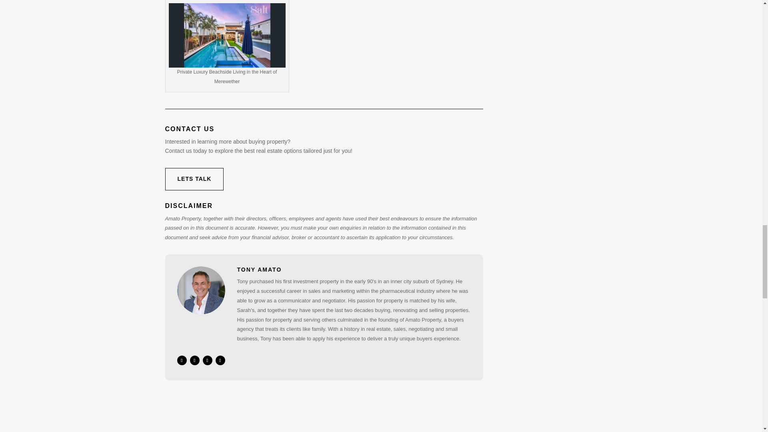 This screenshot has height=432, width=768. What do you see at coordinates (220, 360) in the screenshot?
I see `Follow on Youtube` at bounding box center [220, 360].